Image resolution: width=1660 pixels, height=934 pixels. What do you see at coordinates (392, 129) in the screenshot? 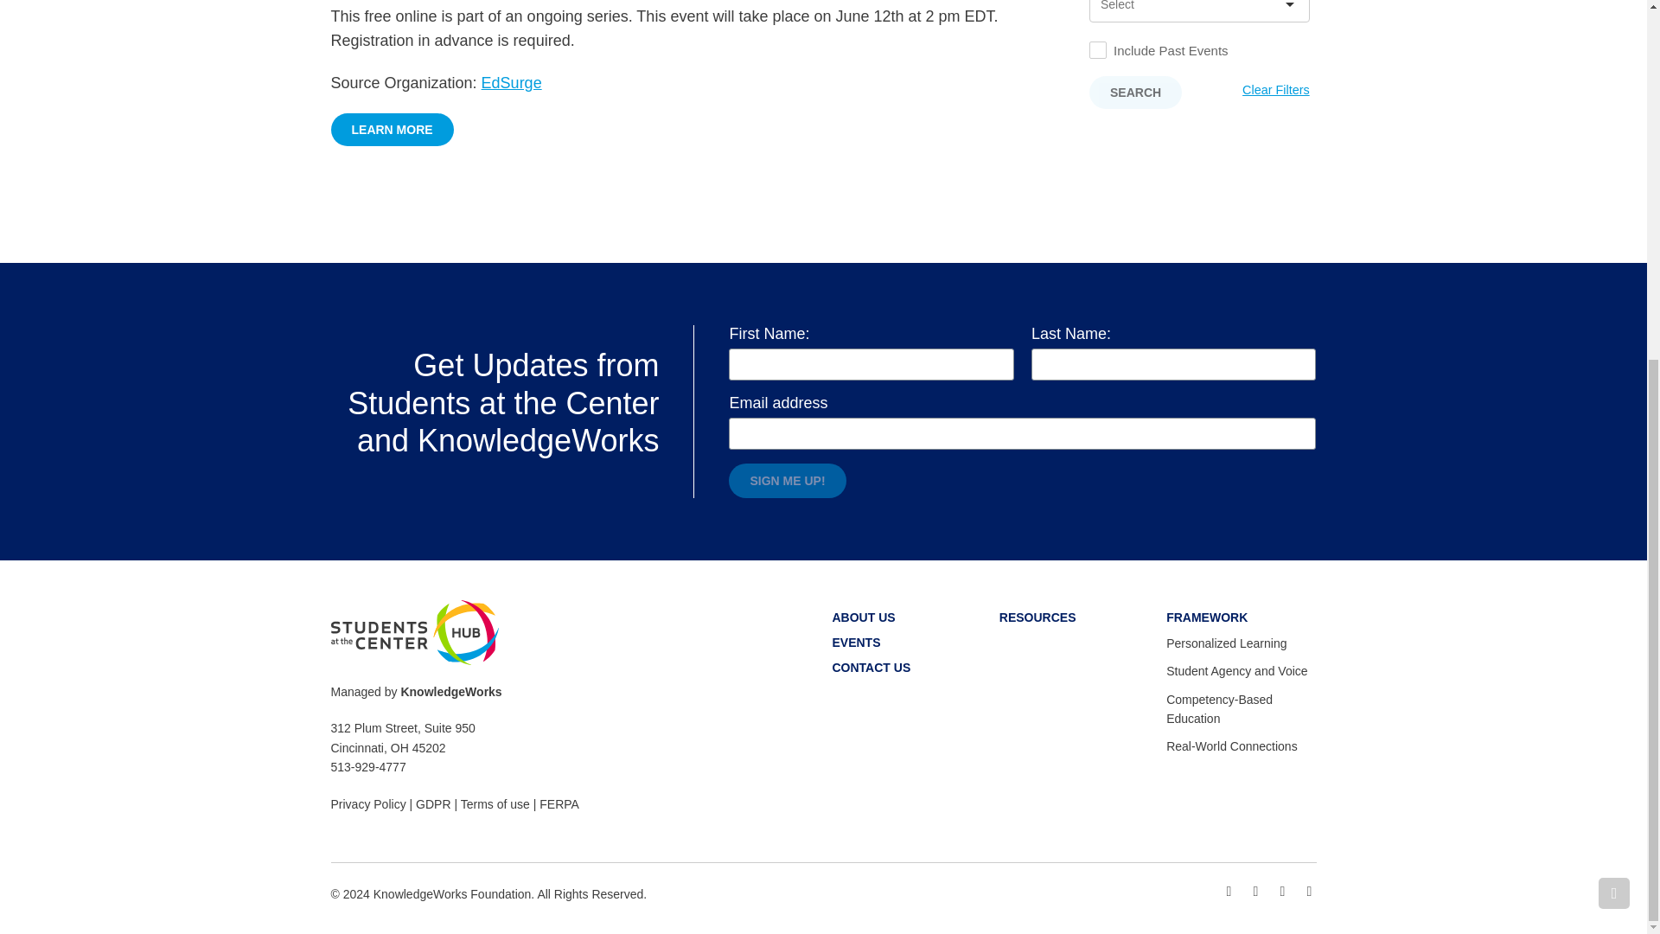
I see `LEARN MORE` at bounding box center [392, 129].